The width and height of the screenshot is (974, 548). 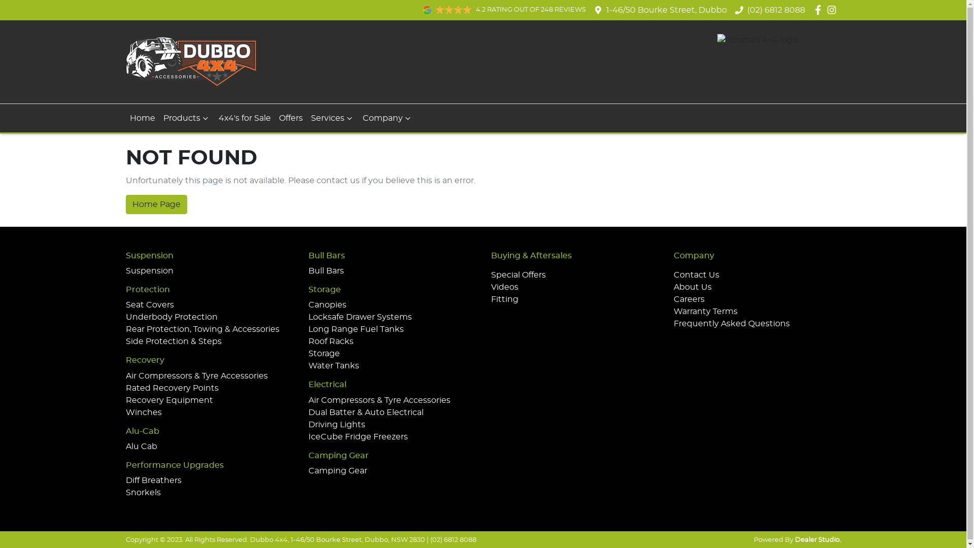 What do you see at coordinates (169, 400) in the screenshot?
I see `Recovery Equipment` at bounding box center [169, 400].